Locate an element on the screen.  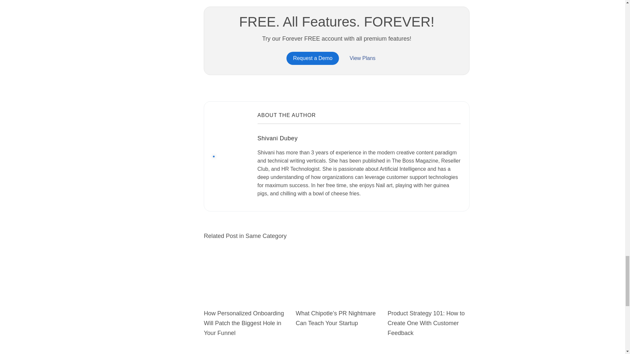
Shivani Dubey is located at coordinates (278, 138).